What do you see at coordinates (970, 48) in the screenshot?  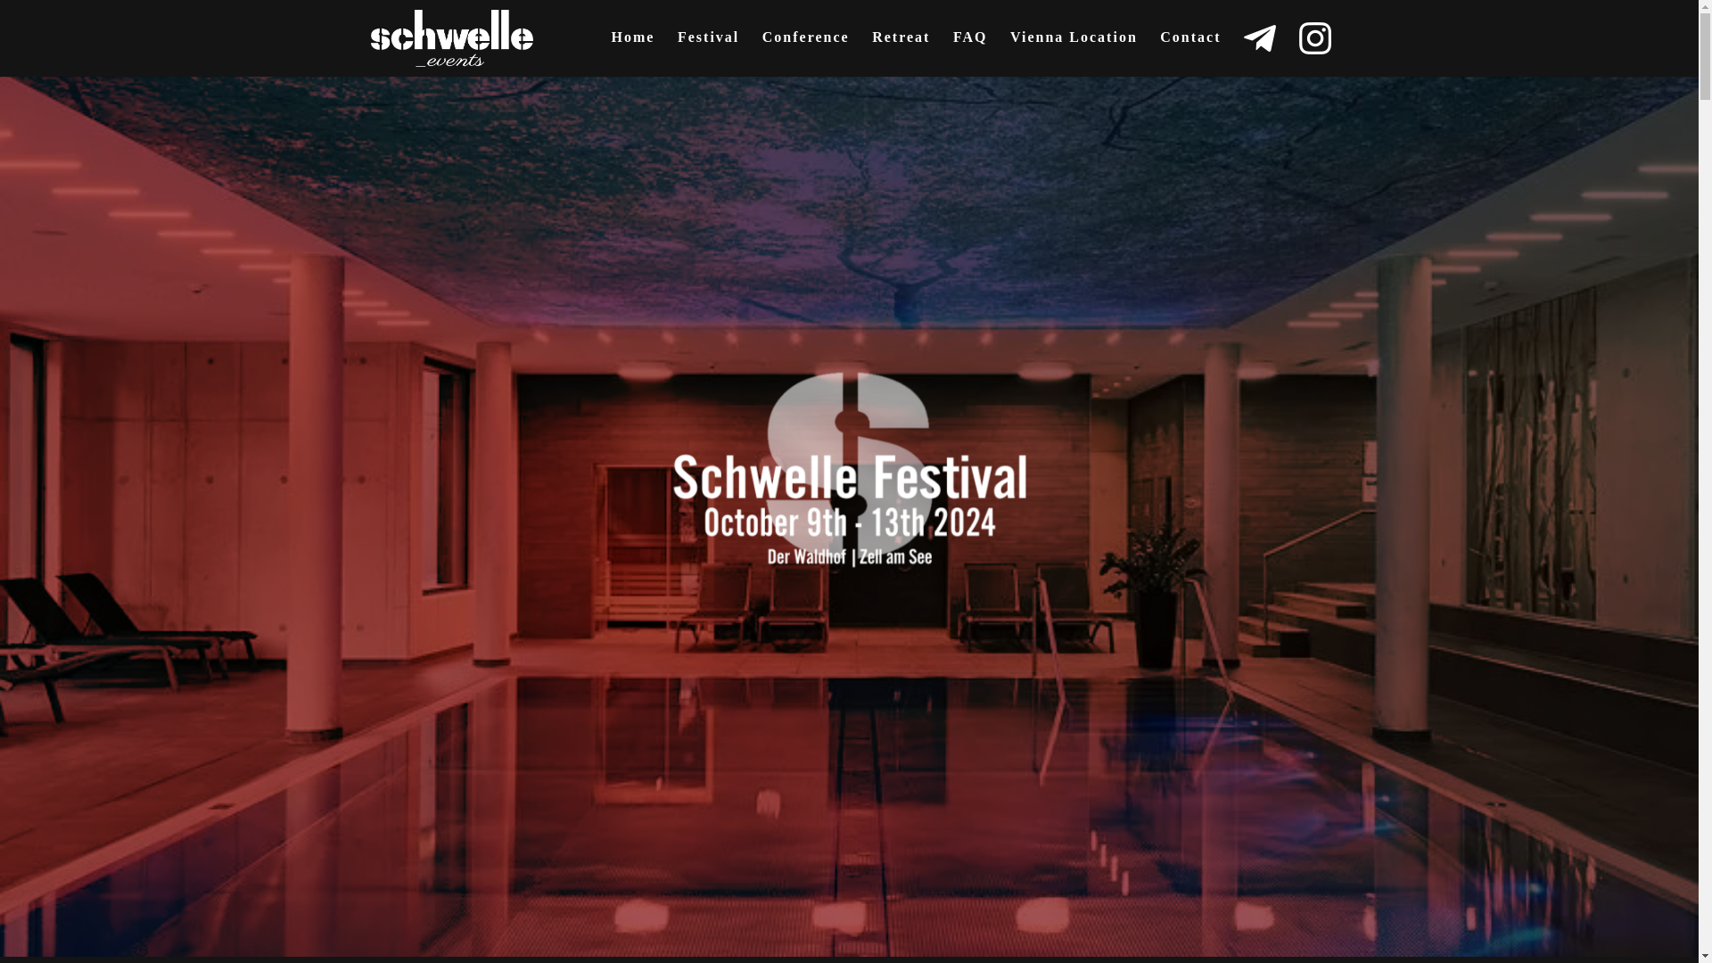 I see `FAQ` at bounding box center [970, 48].